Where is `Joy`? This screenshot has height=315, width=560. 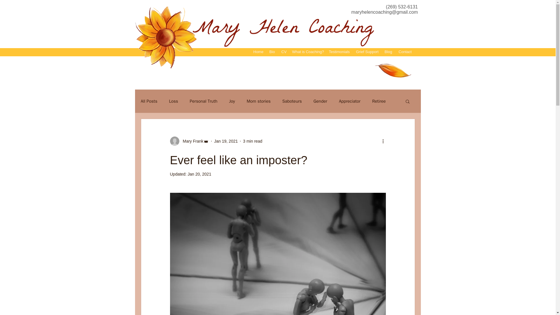
Joy is located at coordinates (232, 101).